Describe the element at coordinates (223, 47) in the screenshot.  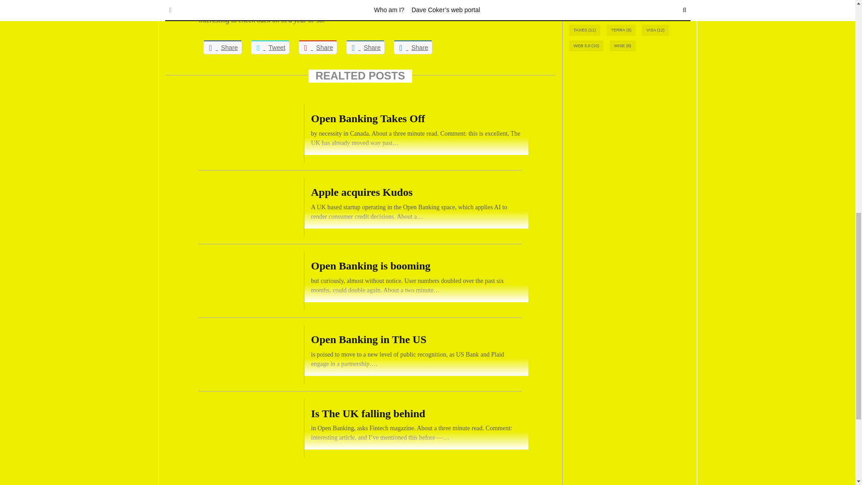
I see `Share on Facebook` at that location.